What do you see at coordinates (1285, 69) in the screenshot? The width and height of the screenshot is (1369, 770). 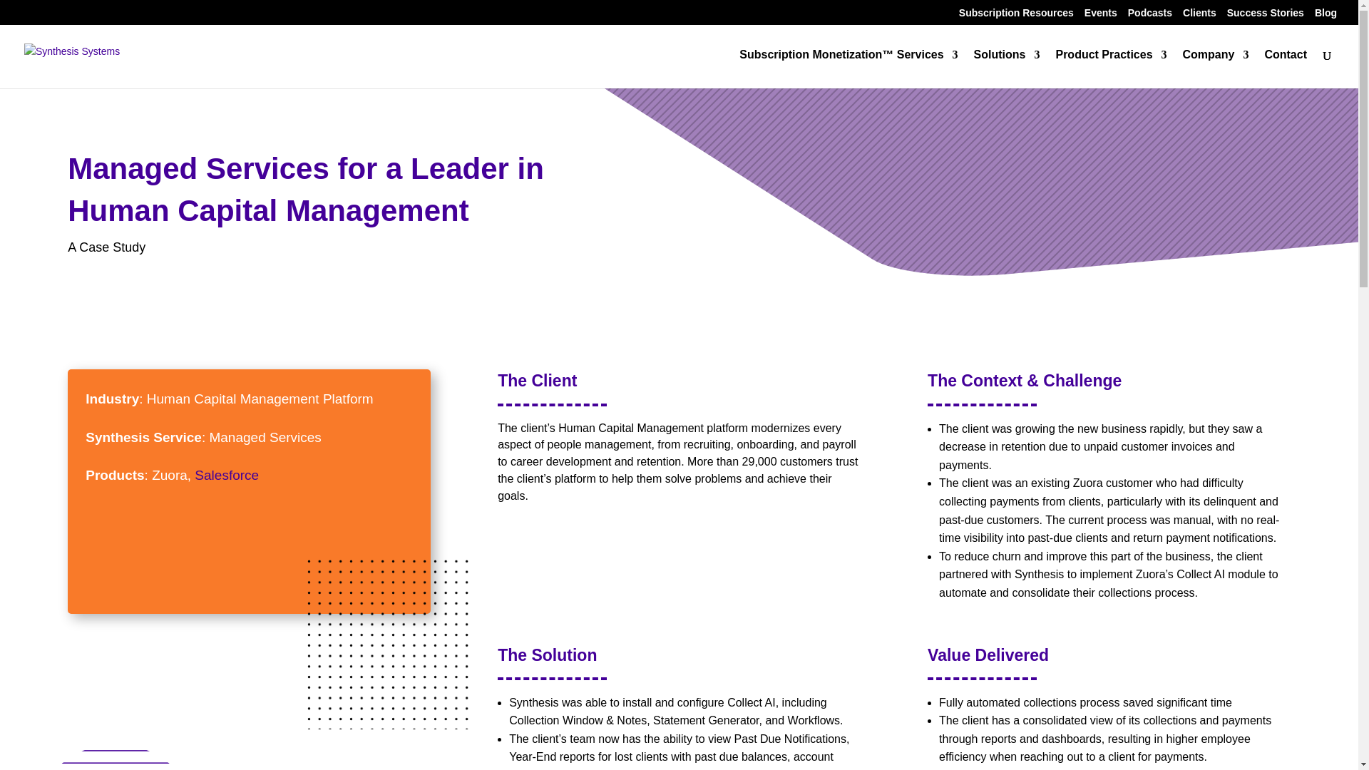 I see `Contact` at bounding box center [1285, 69].